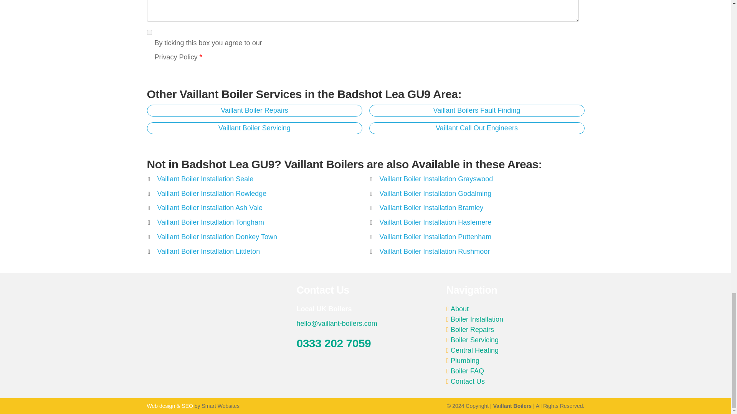 This screenshot has width=737, height=414. I want to click on Vaillant Boiler Repairs, so click(254, 110).